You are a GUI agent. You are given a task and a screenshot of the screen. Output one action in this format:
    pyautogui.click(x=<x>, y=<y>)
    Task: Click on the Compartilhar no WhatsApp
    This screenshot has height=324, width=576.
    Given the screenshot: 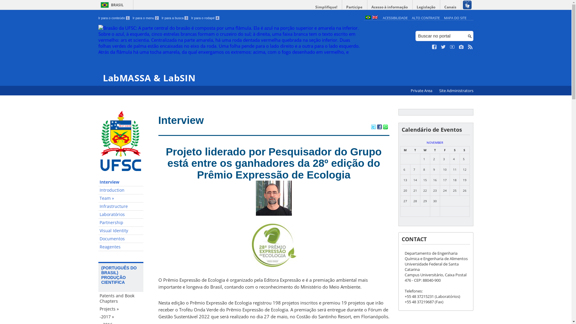 What is the action you would take?
    pyautogui.click(x=385, y=127)
    